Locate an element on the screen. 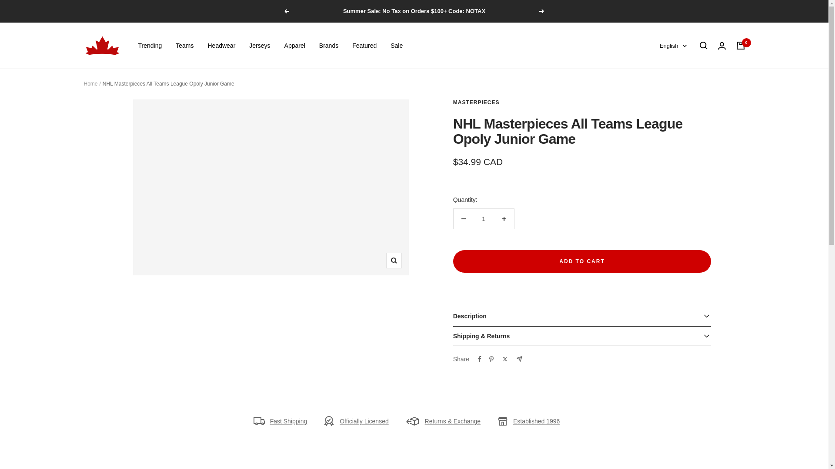 Image resolution: width=835 pixels, height=469 pixels. Teams is located at coordinates (184, 45).